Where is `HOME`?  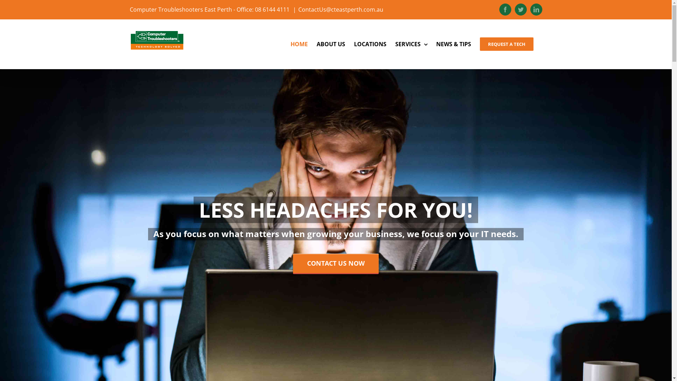
HOME is located at coordinates (299, 44).